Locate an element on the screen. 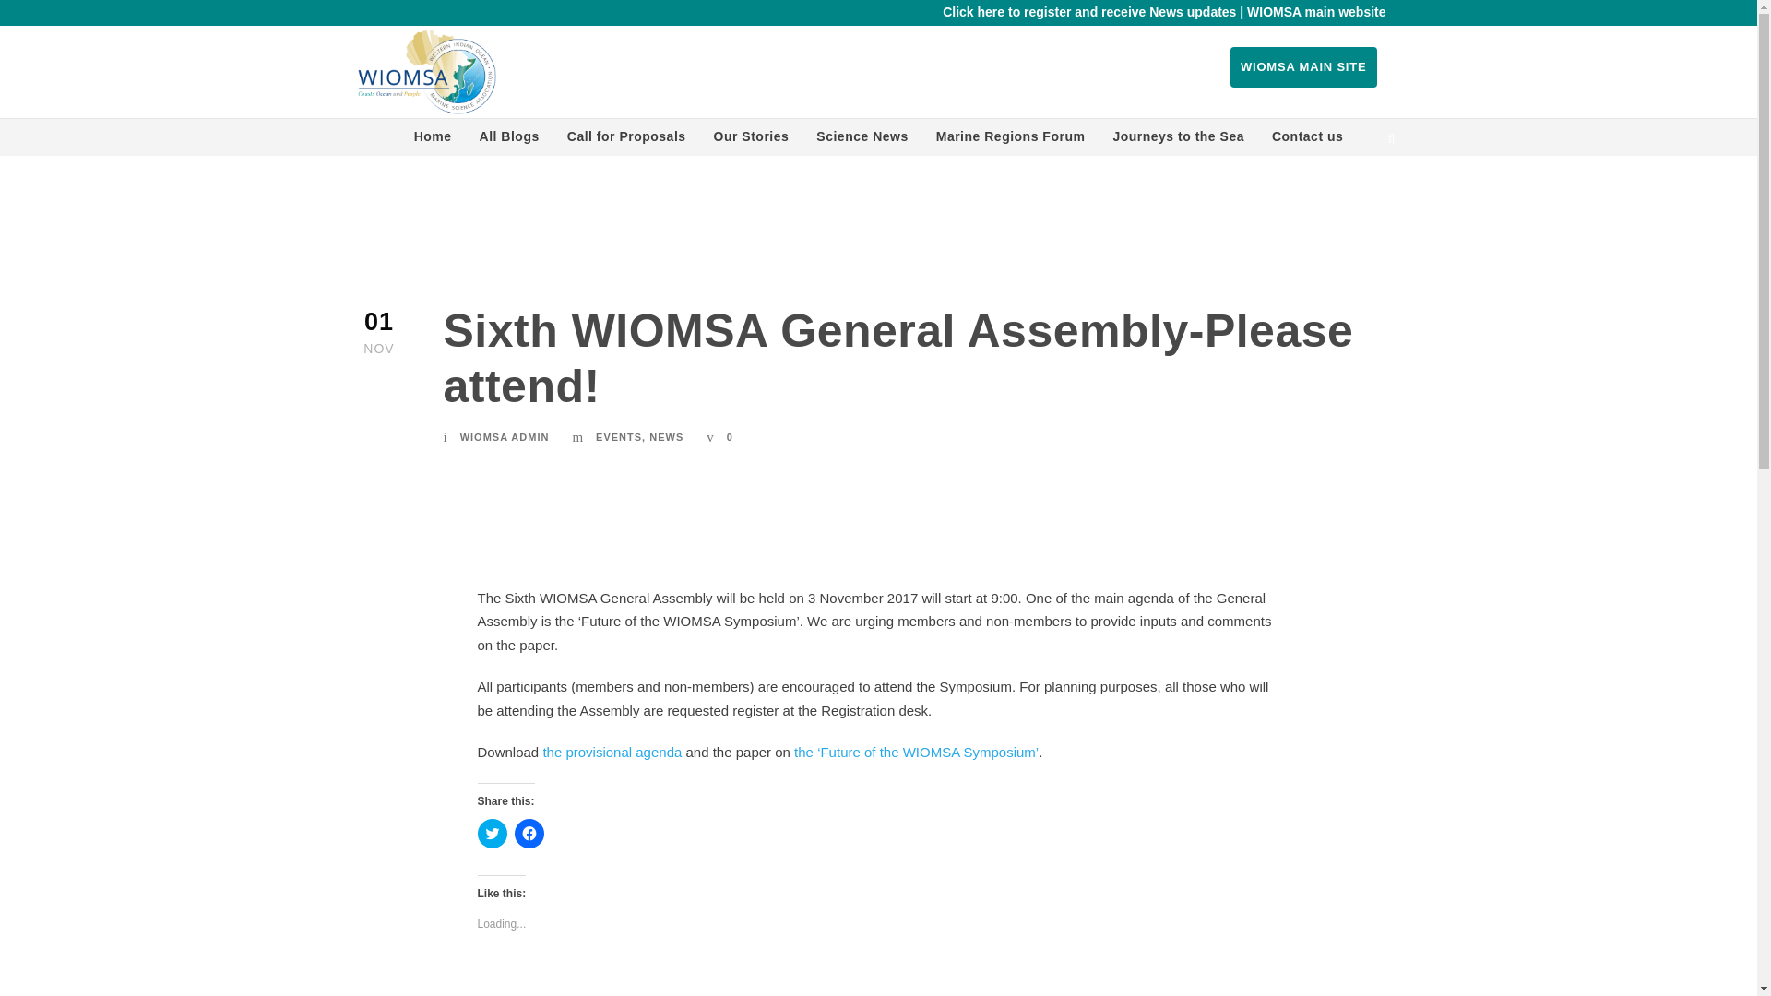 This screenshot has height=996, width=1771. Call for Proposals is located at coordinates (626, 140).